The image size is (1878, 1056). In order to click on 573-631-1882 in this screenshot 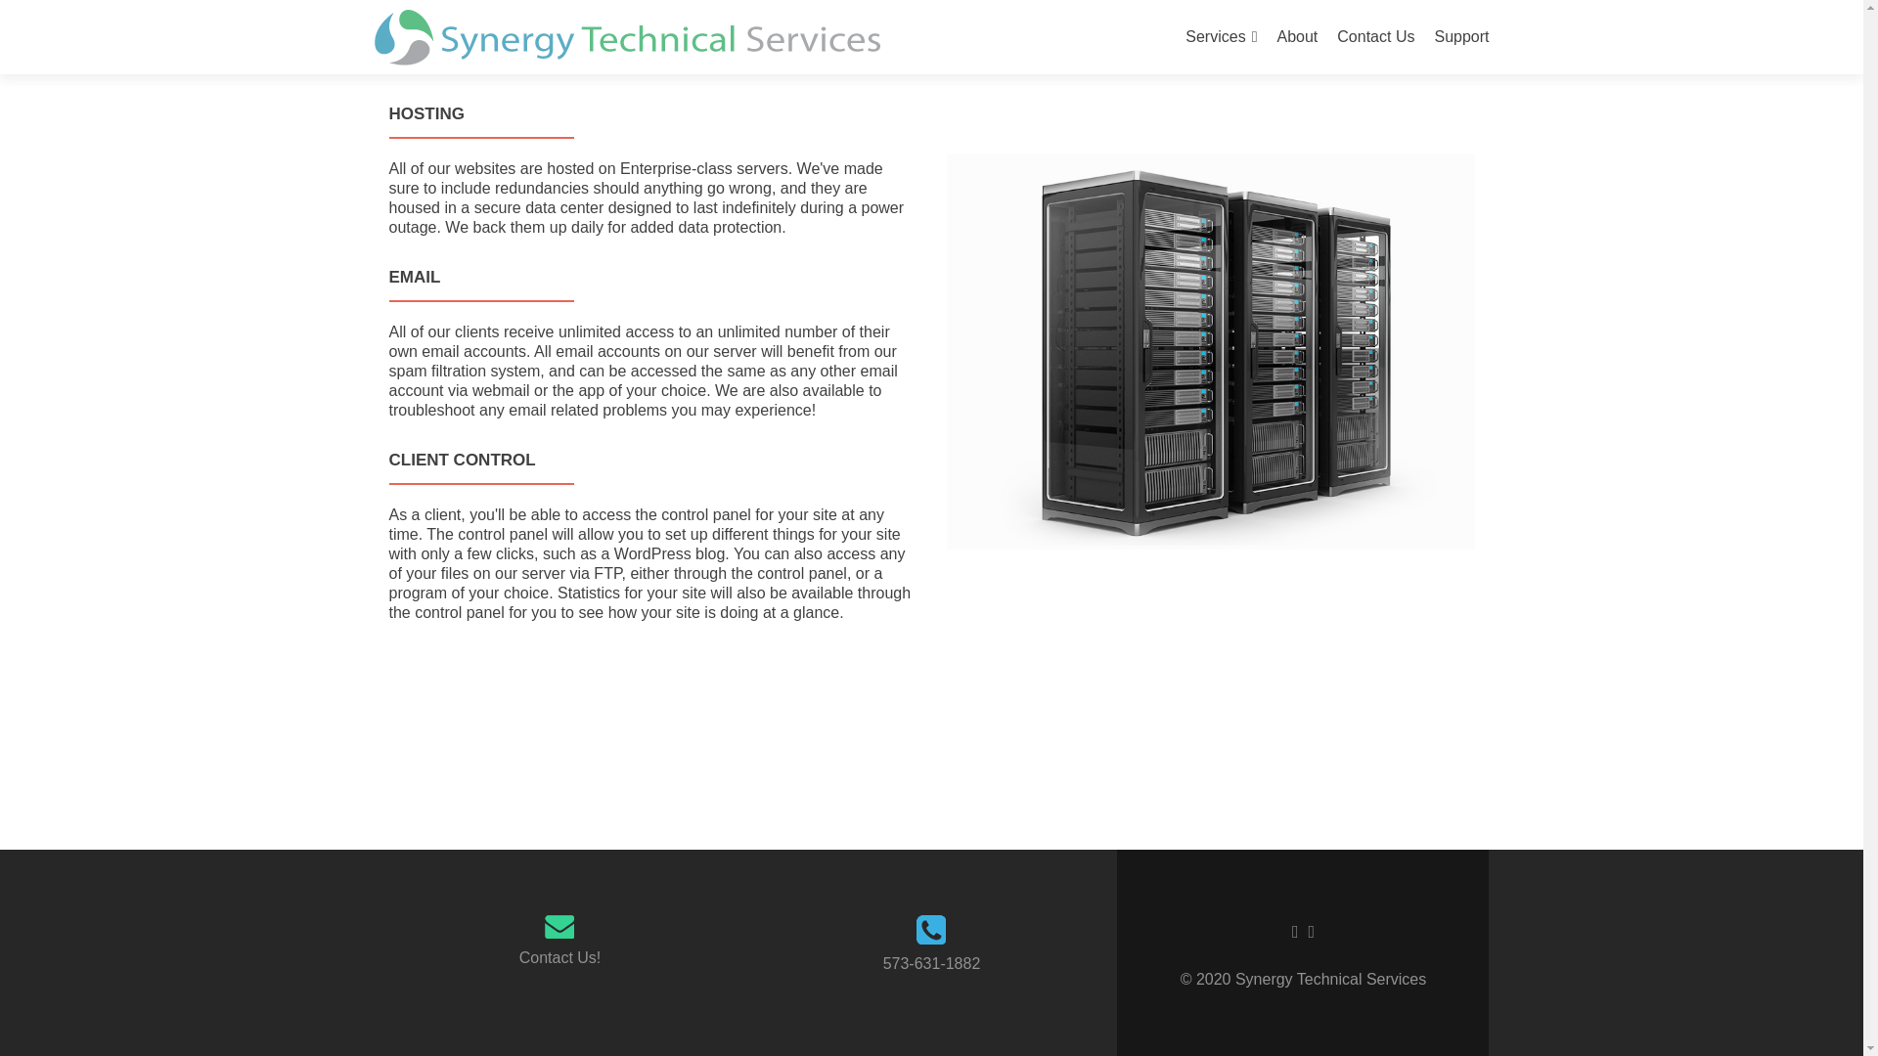, I will do `click(931, 963)`.